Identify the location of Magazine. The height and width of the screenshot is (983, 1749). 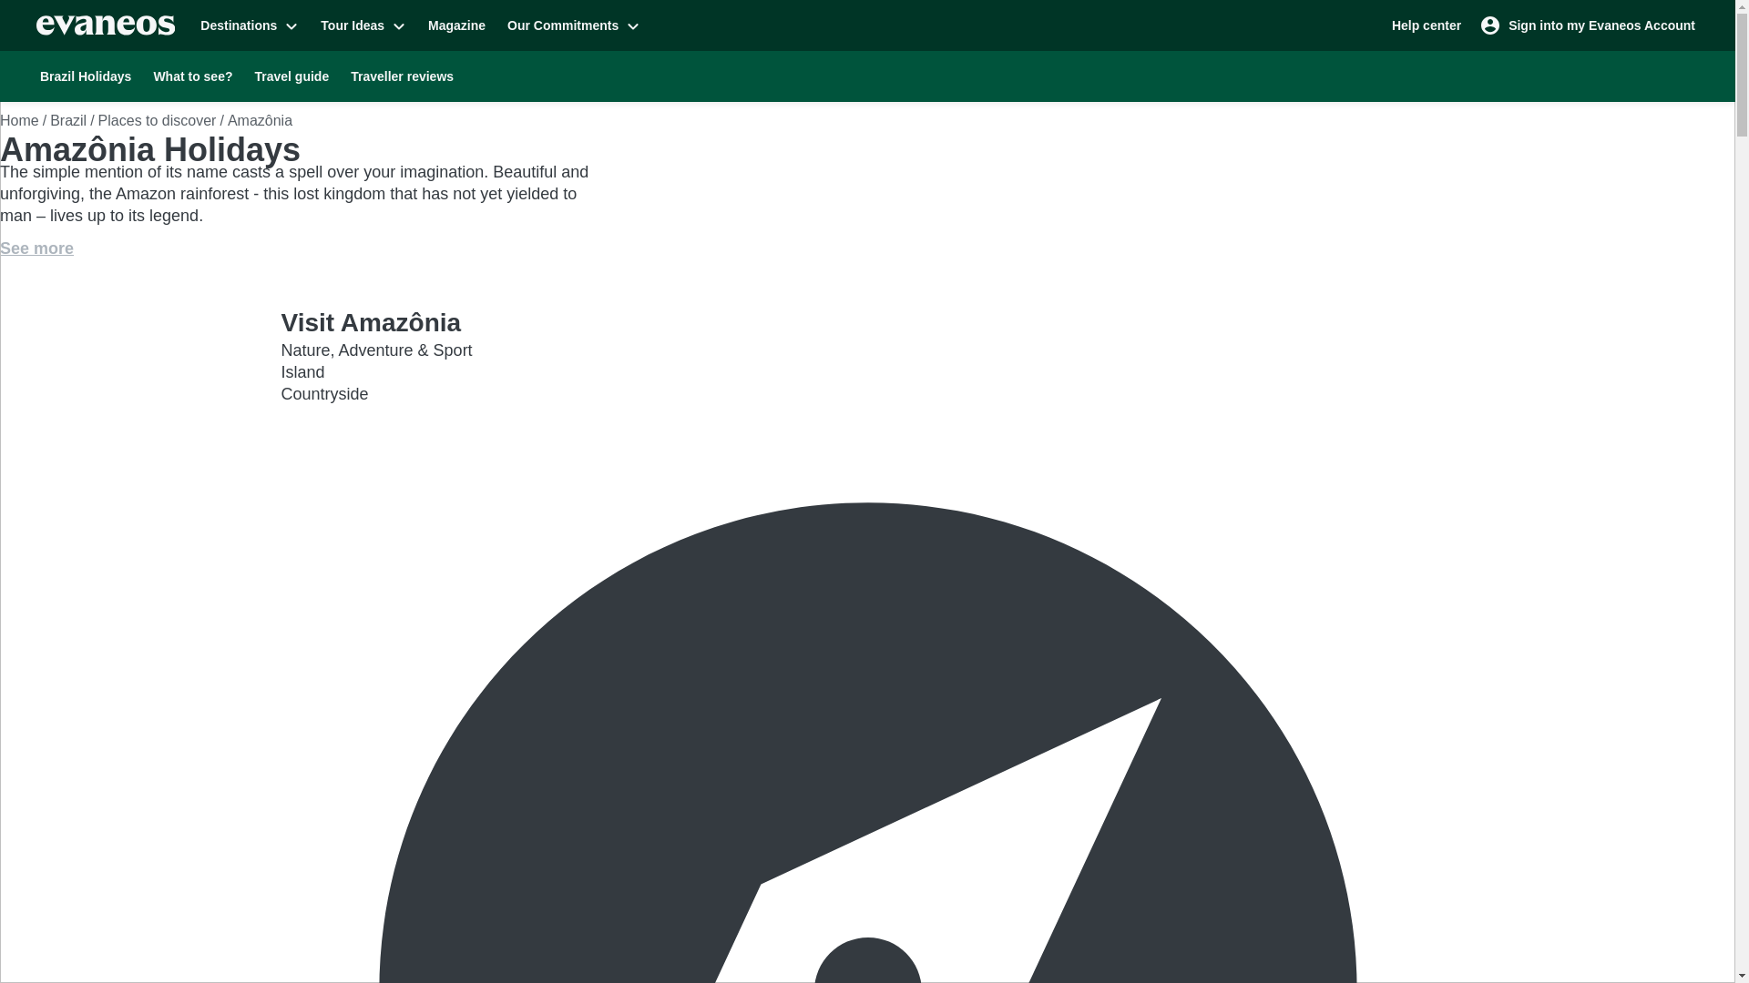
(457, 25).